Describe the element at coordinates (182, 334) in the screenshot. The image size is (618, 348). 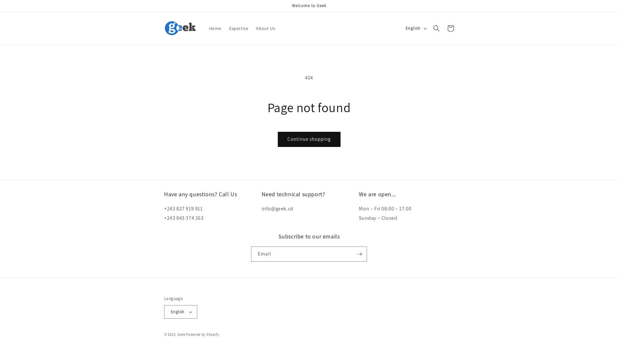
I see `Geek` at that location.